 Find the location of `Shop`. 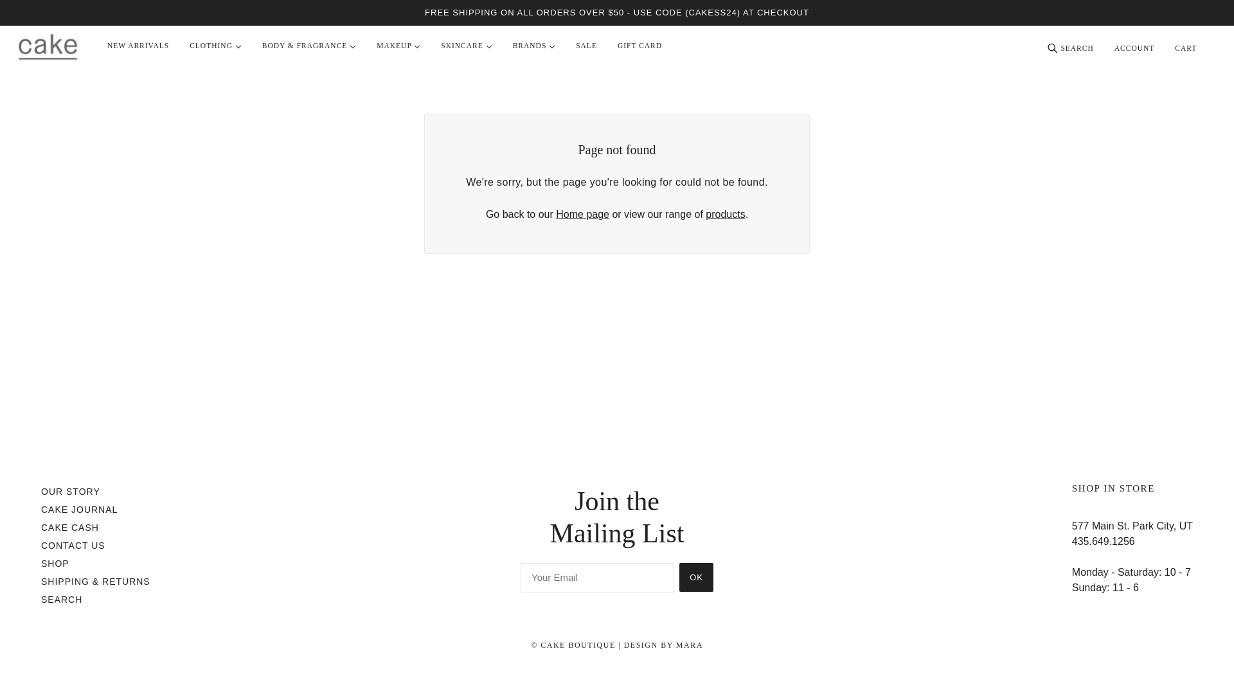

Shop is located at coordinates (55, 563).